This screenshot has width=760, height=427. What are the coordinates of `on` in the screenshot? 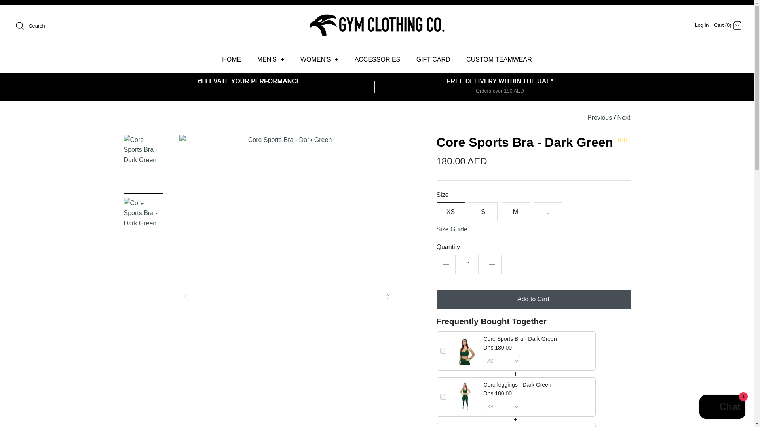 It's located at (443, 396).